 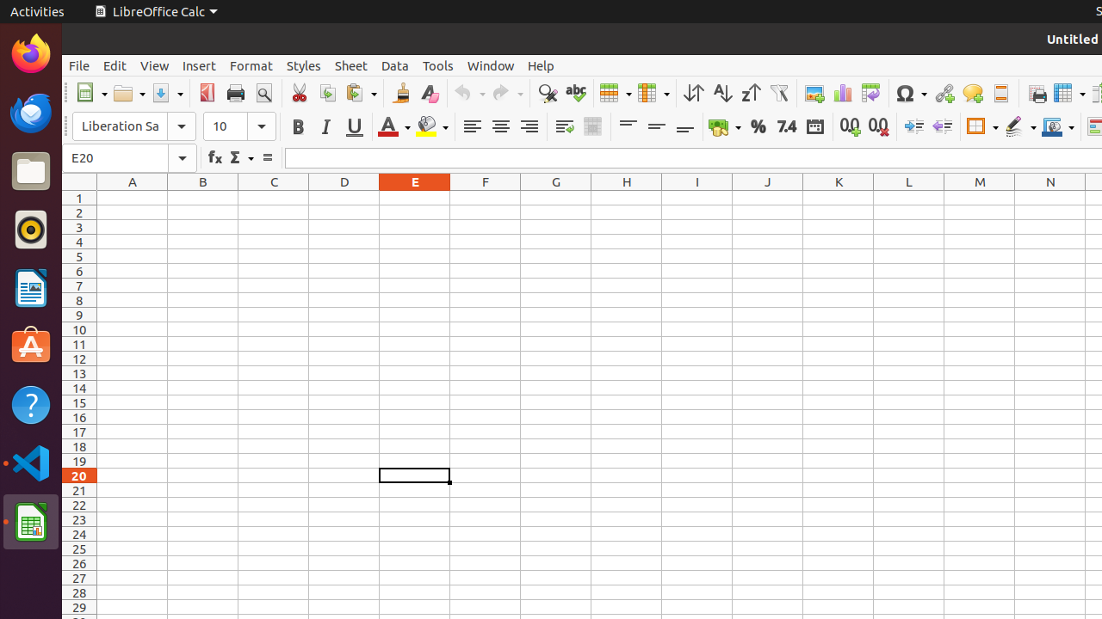 What do you see at coordinates (361, 93) in the screenshot?
I see `Paste` at bounding box center [361, 93].